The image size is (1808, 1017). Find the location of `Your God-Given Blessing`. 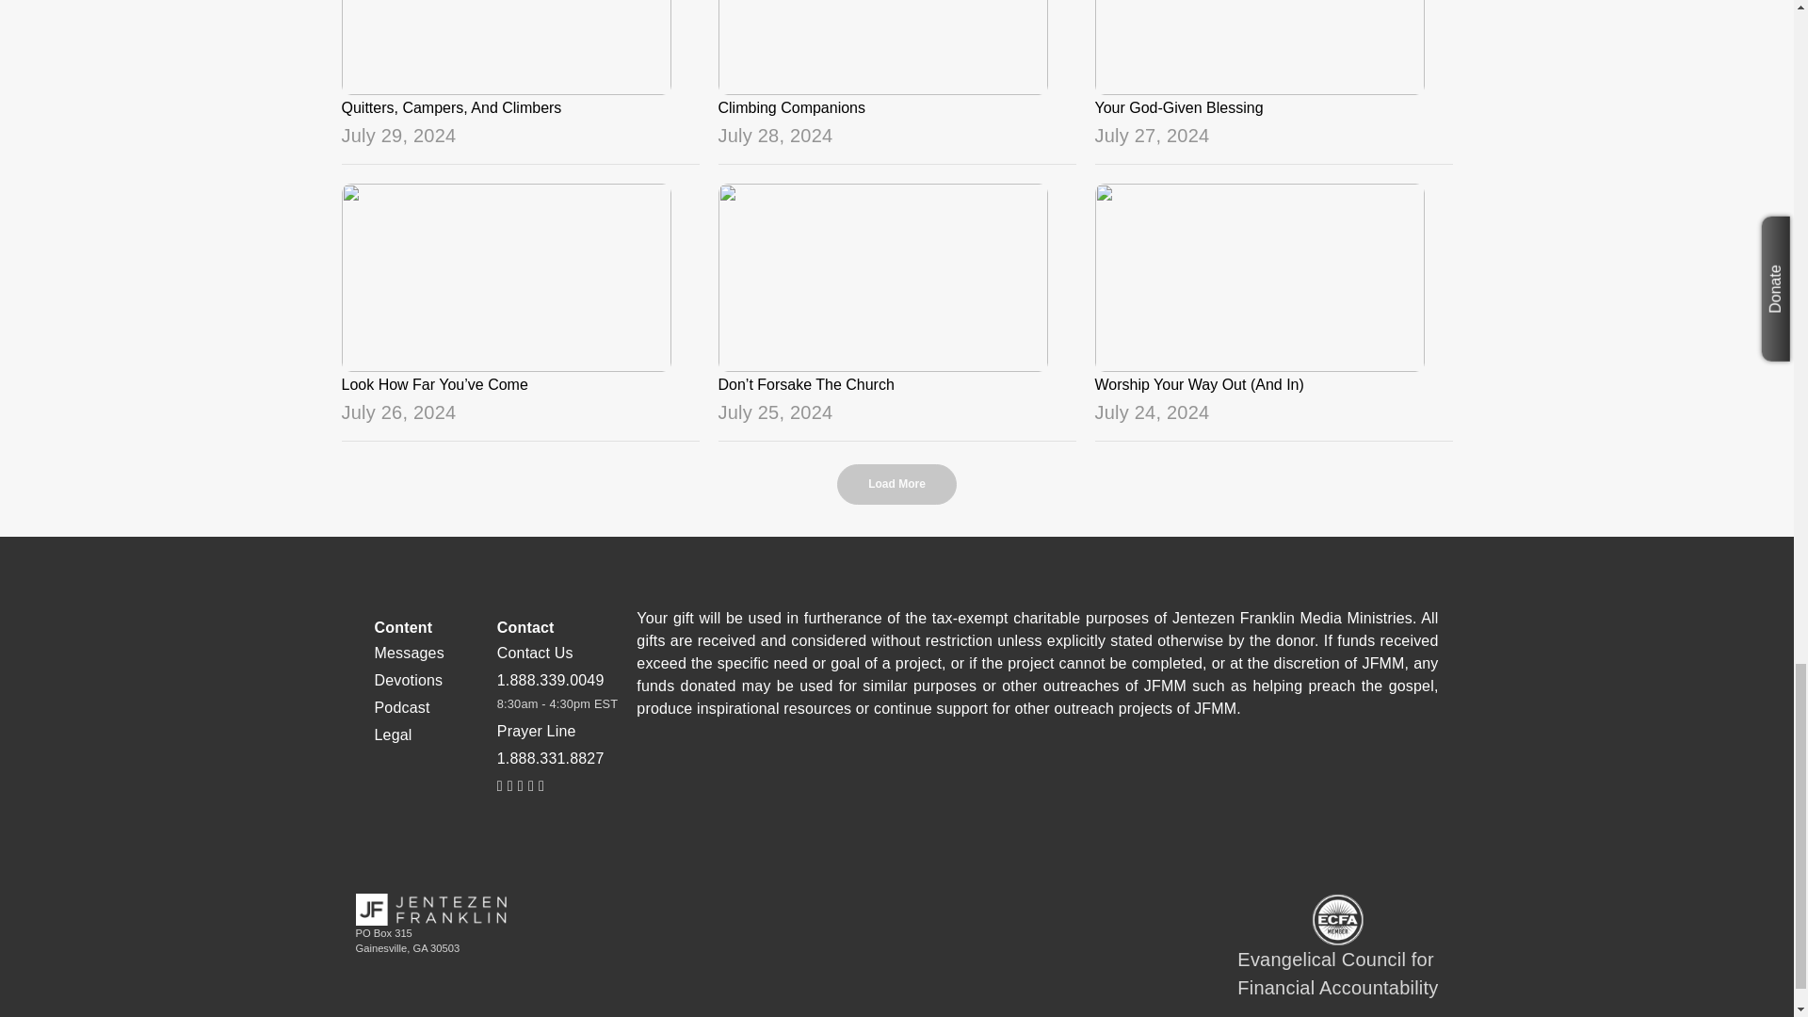

Your God-Given Blessing is located at coordinates (1272, 74).